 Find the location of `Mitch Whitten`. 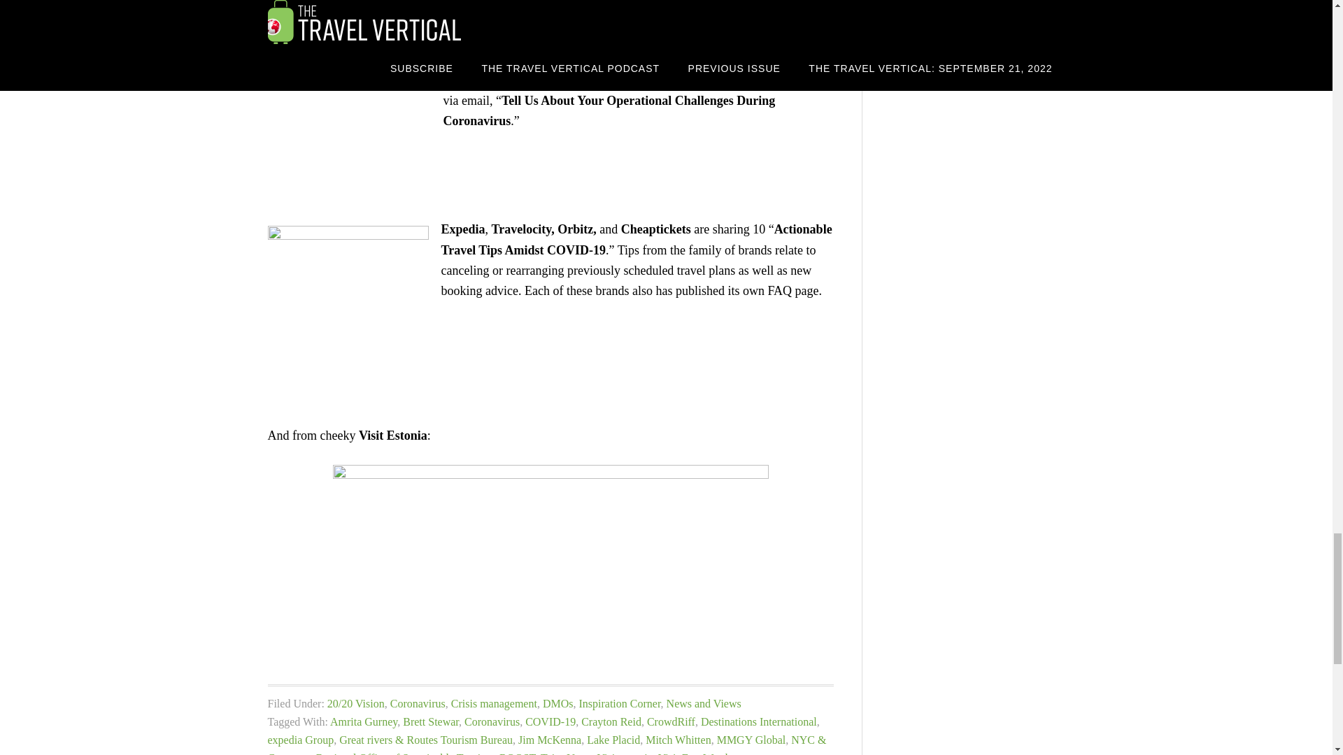

Mitch Whitten is located at coordinates (678, 740).